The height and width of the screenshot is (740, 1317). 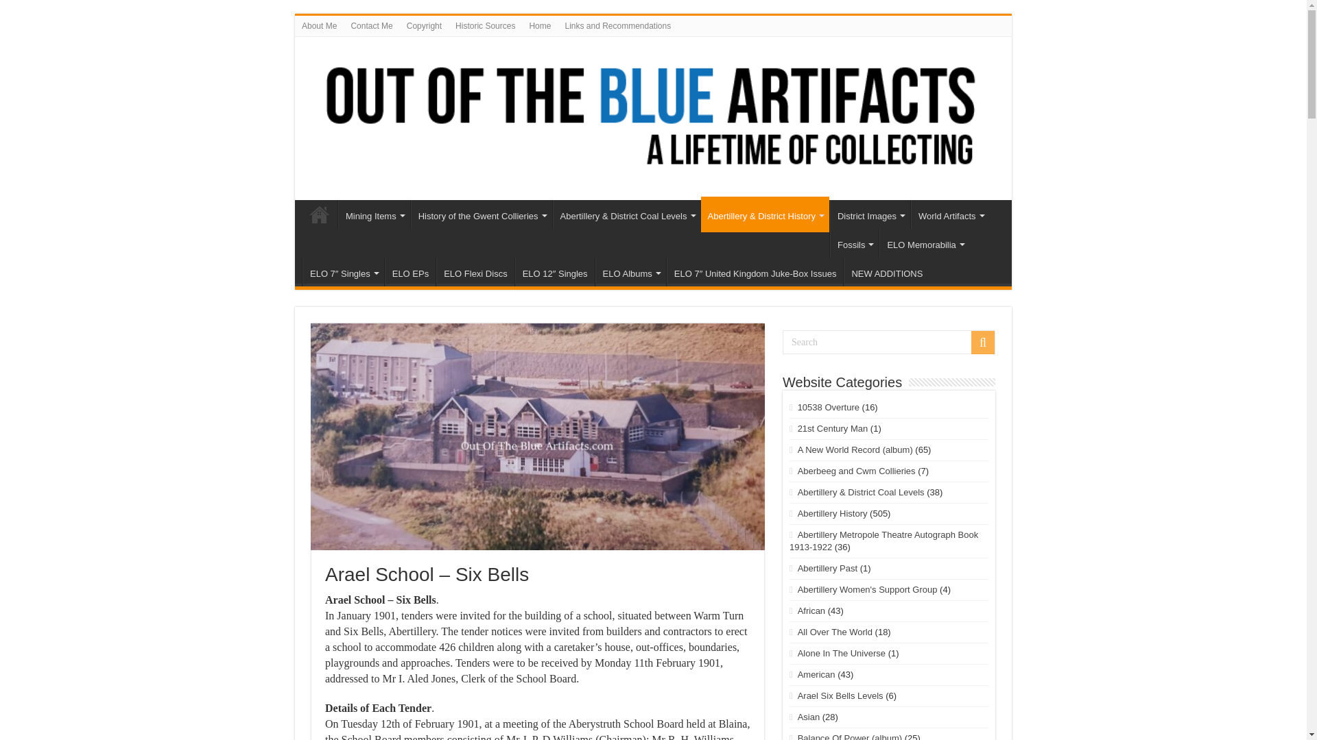 I want to click on Mining Items, so click(x=374, y=214).